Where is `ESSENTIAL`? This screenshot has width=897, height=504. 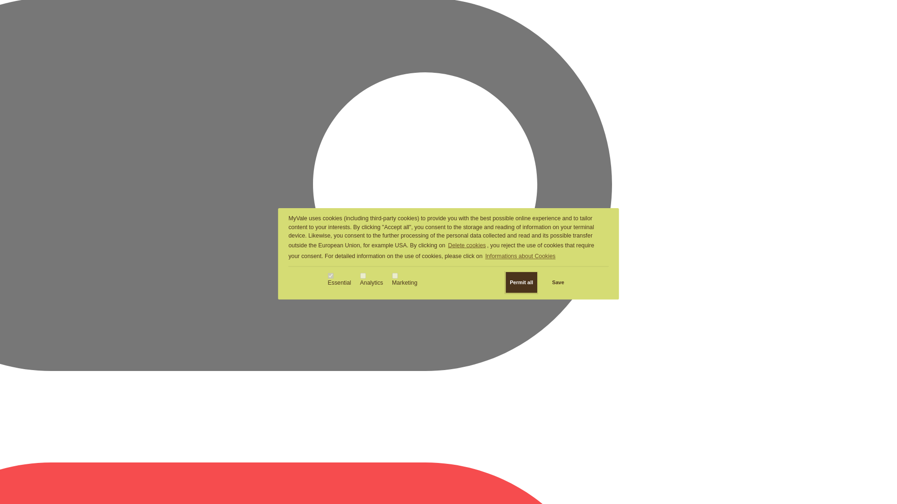
ESSENTIAL is located at coordinates (330, 276).